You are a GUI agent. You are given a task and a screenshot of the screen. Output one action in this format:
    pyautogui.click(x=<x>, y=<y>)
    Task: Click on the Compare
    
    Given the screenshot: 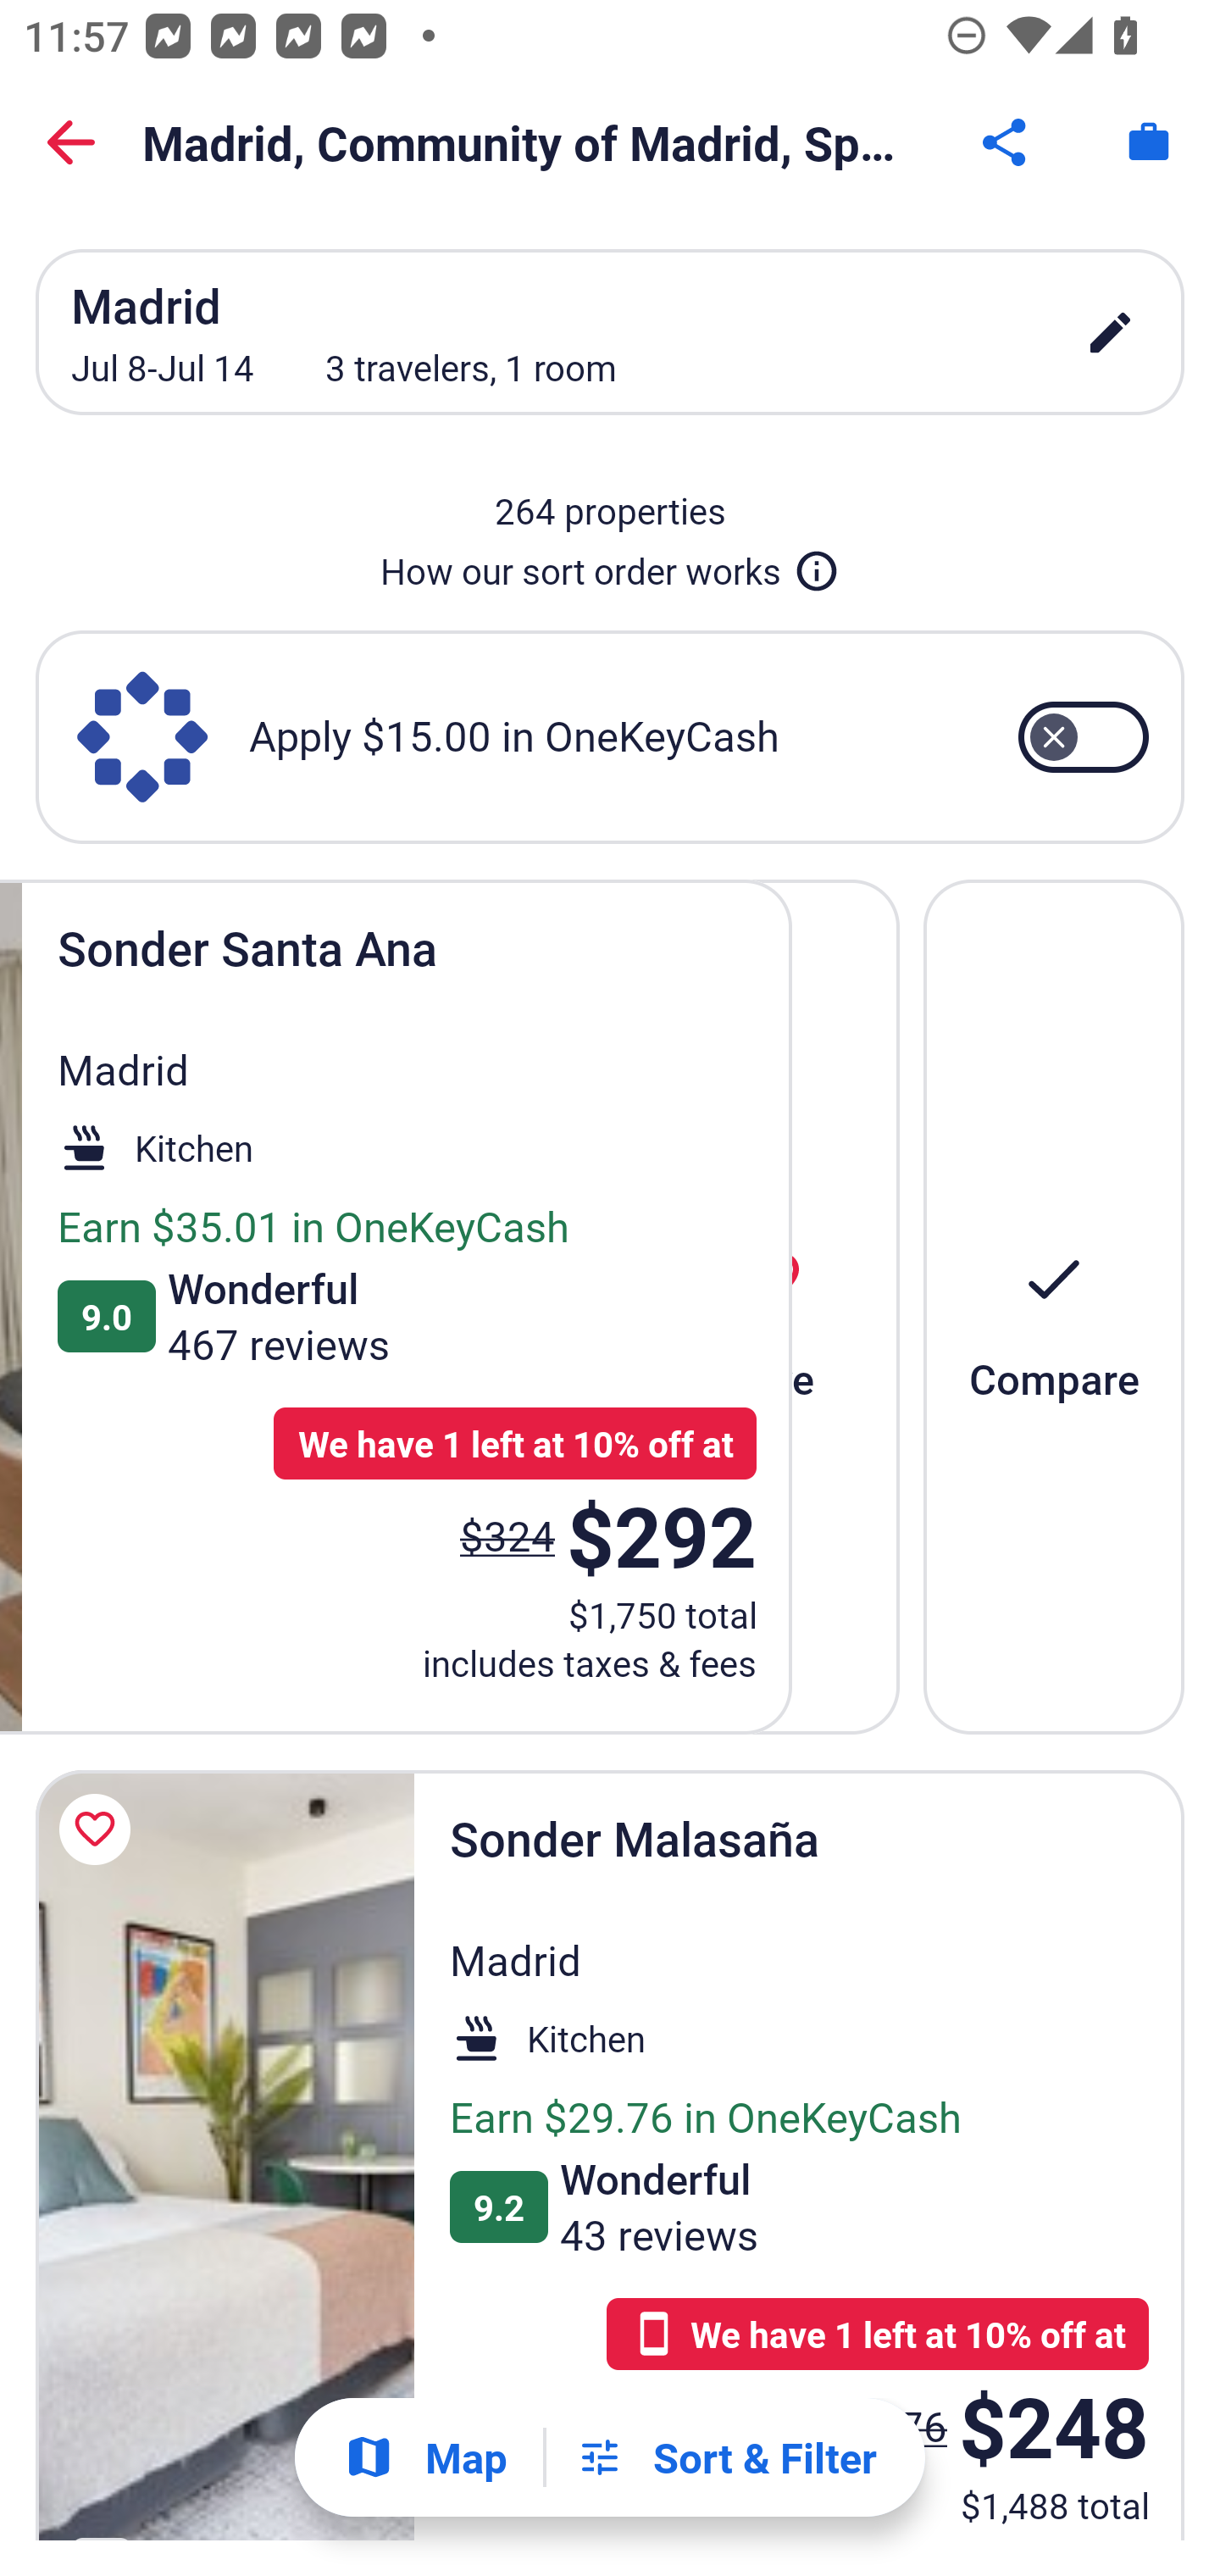 What is the action you would take?
    pyautogui.click(x=1054, y=1305)
    